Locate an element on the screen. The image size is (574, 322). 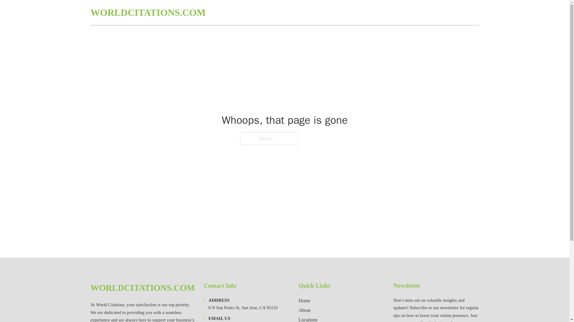
WORLDCITATIONS.COM is located at coordinates (142, 288).